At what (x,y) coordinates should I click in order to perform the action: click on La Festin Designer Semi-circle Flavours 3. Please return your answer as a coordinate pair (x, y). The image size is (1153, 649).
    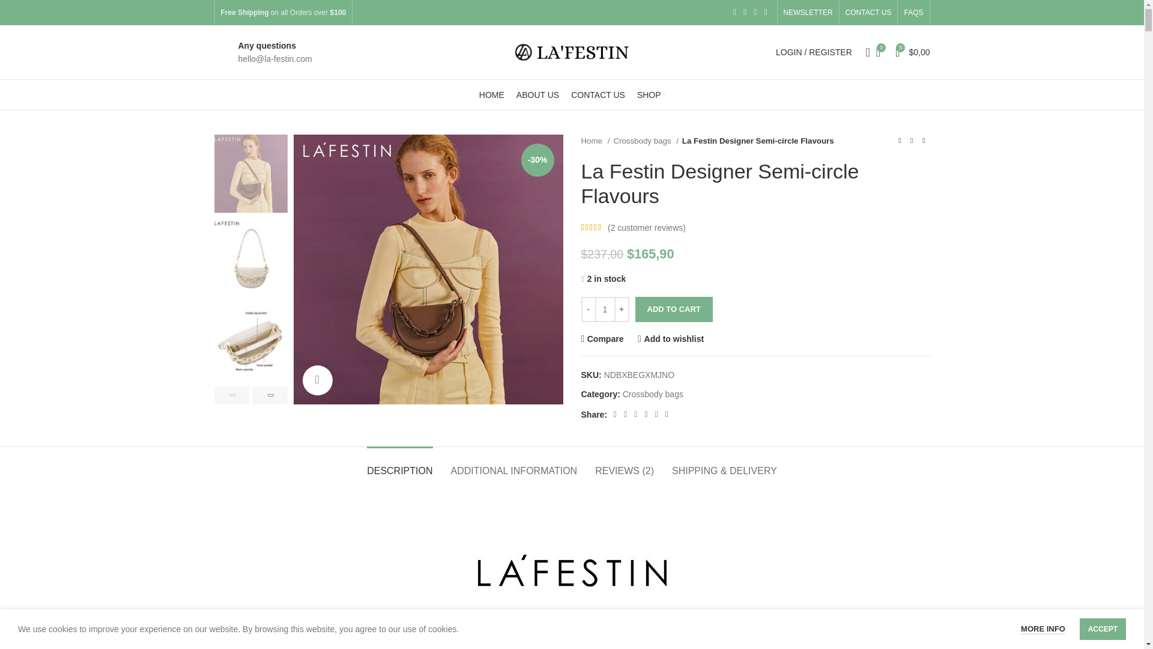
    Looking at the image, I should click on (927, 142).